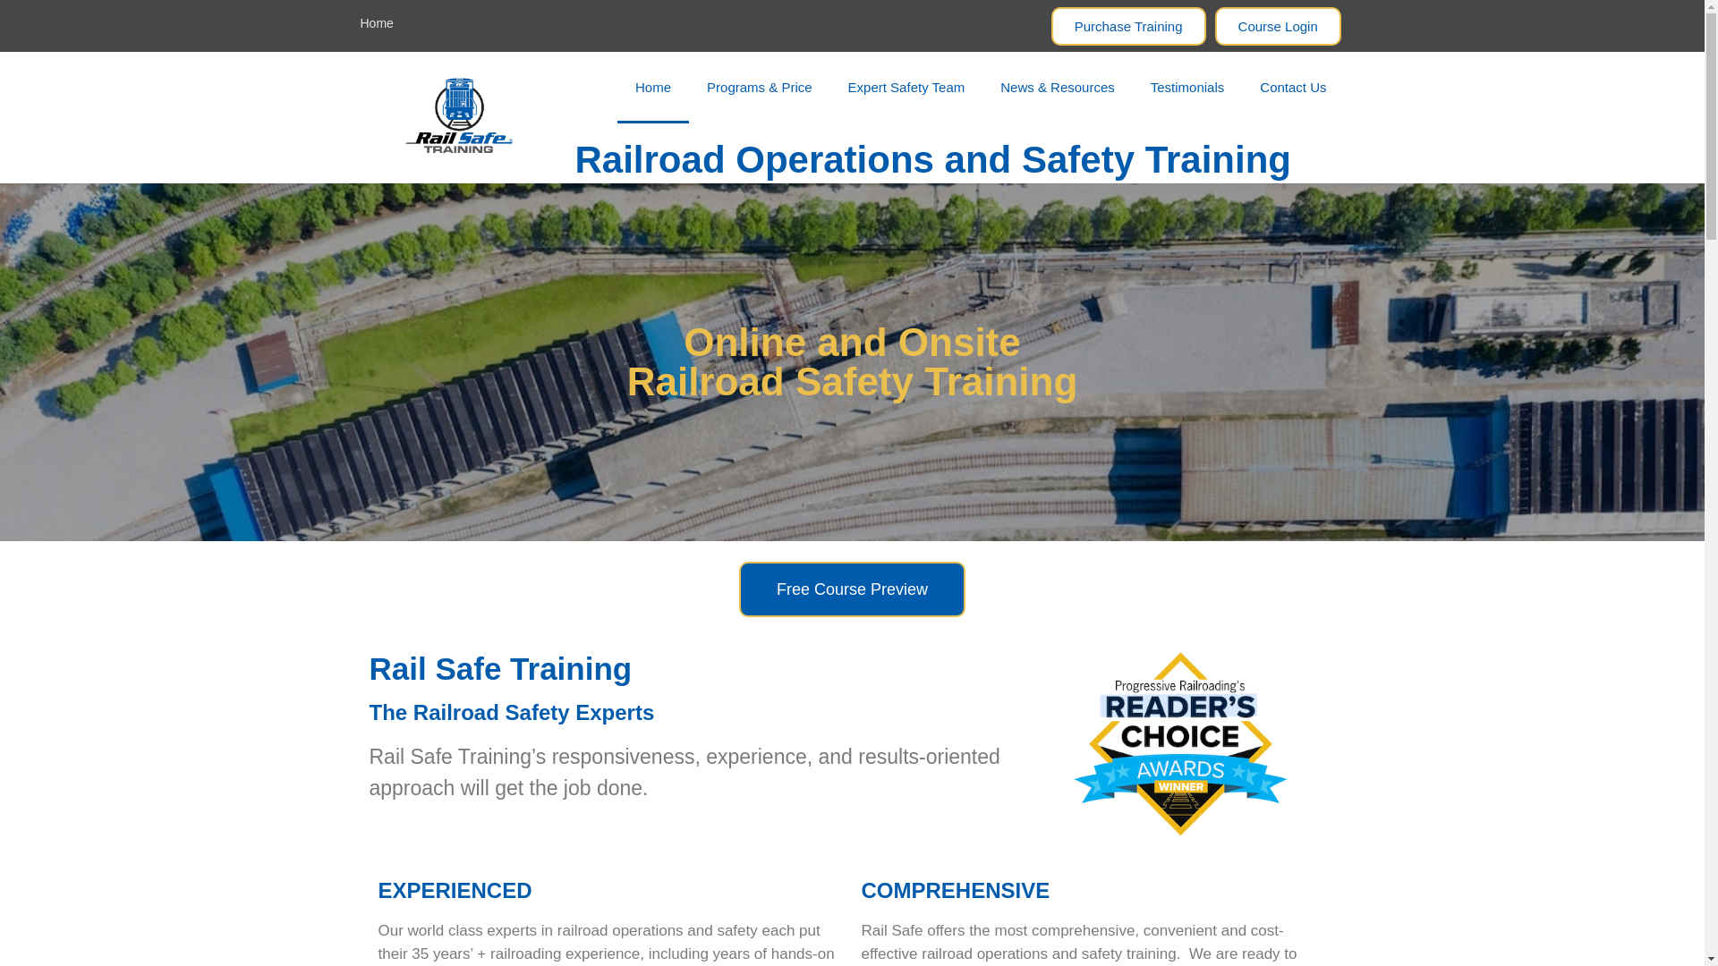 This screenshot has height=966, width=1718. Describe the element at coordinates (852, 589) in the screenshot. I see `Free Course Preview` at that location.